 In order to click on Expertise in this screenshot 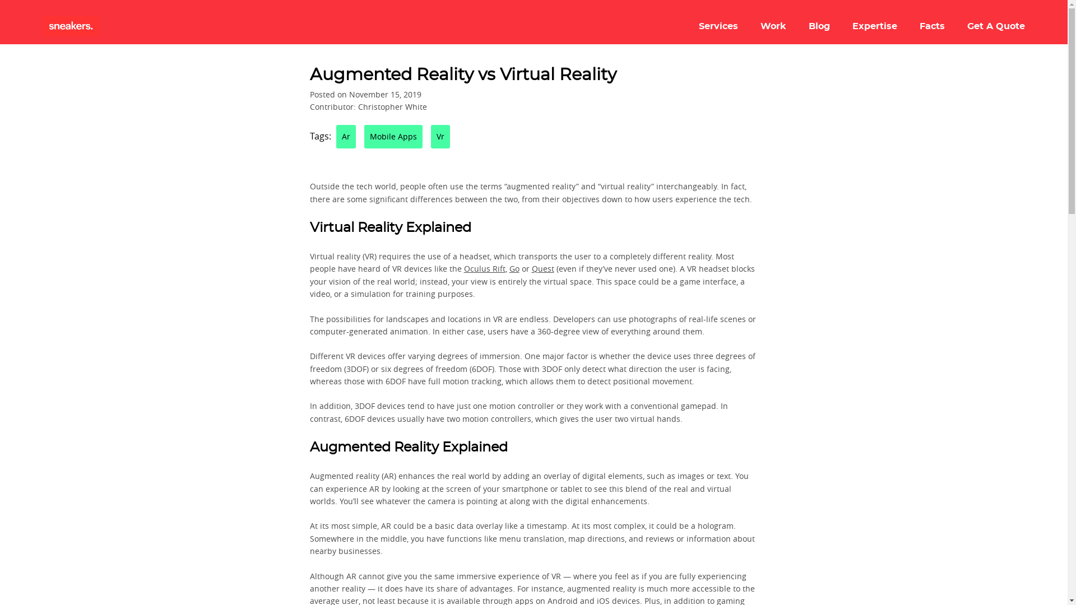, I will do `click(874, 26)`.